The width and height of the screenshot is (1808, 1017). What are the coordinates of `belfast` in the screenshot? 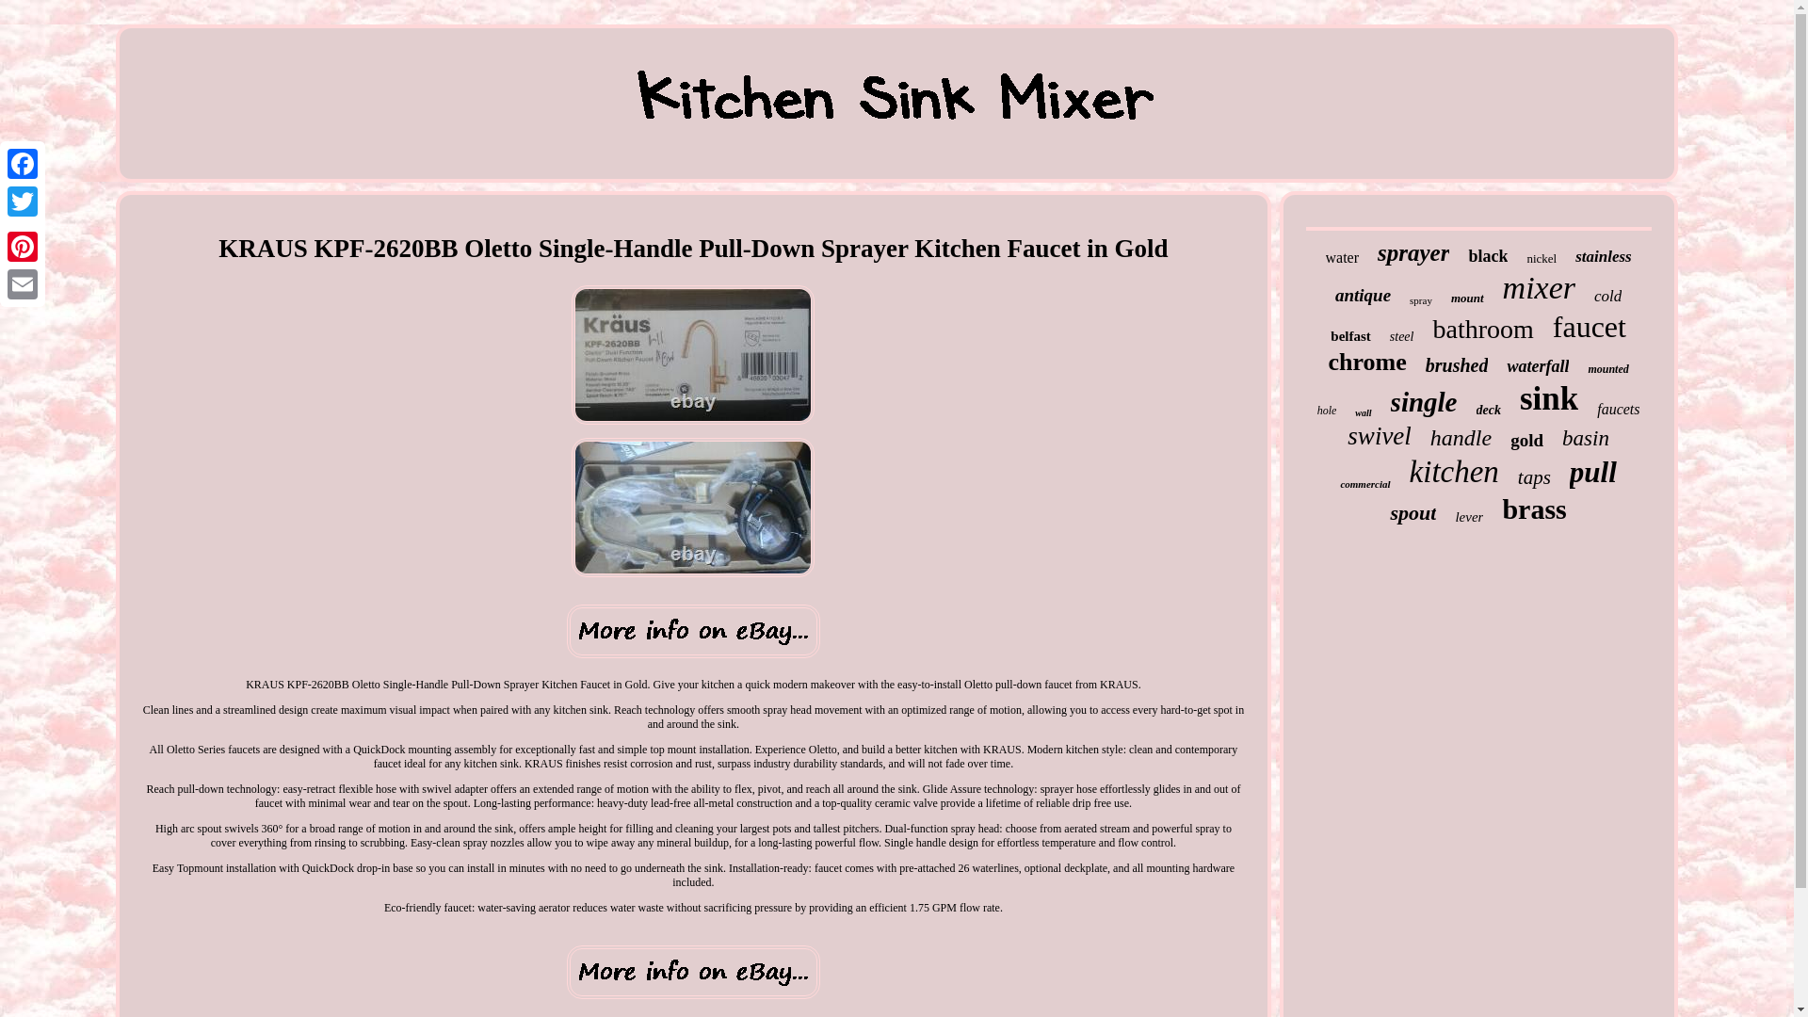 It's located at (1350, 336).